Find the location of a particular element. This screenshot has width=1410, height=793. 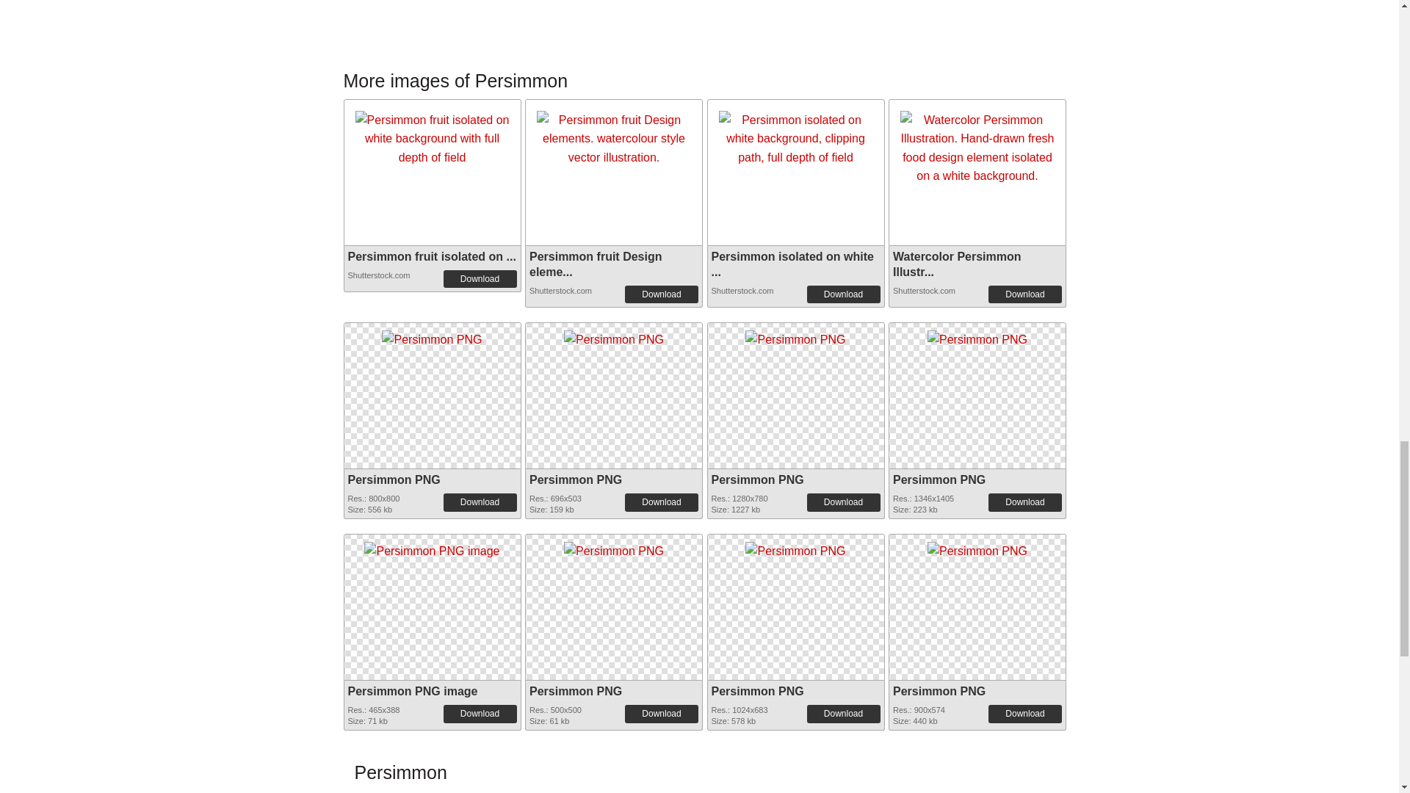

Persimmon PNG is located at coordinates (394, 479).